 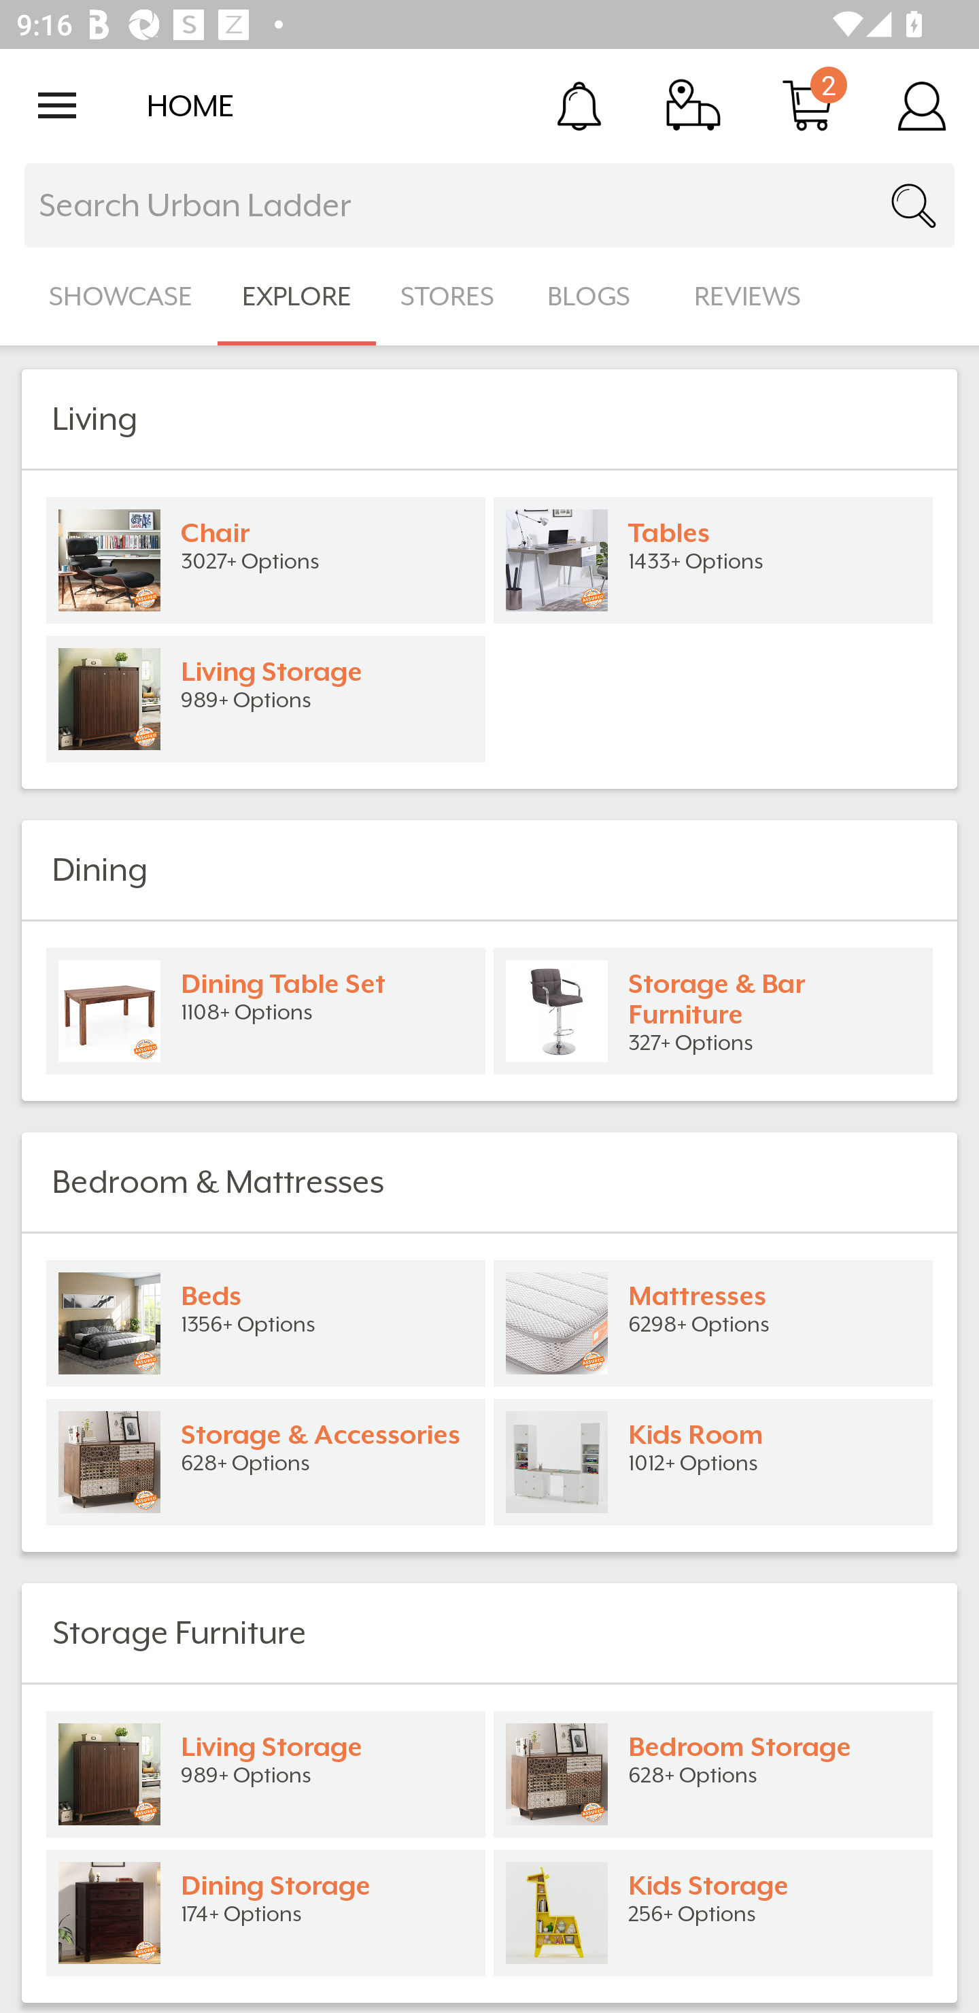 What do you see at coordinates (713, 560) in the screenshot?
I see `Tables 1433+ Options` at bounding box center [713, 560].